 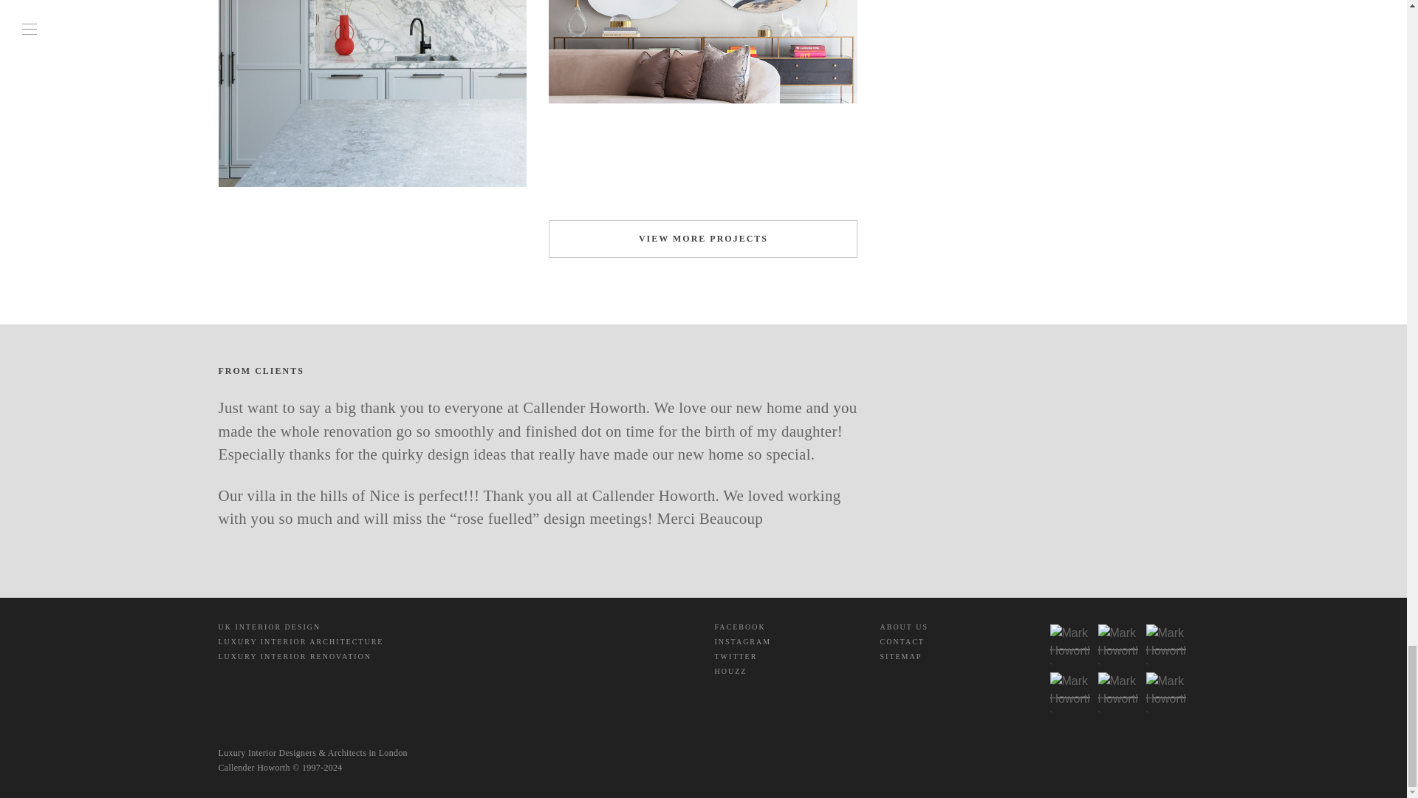 What do you see at coordinates (740, 627) in the screenshot?
I see `FACEBOOK` at bounding box center [740, 627].